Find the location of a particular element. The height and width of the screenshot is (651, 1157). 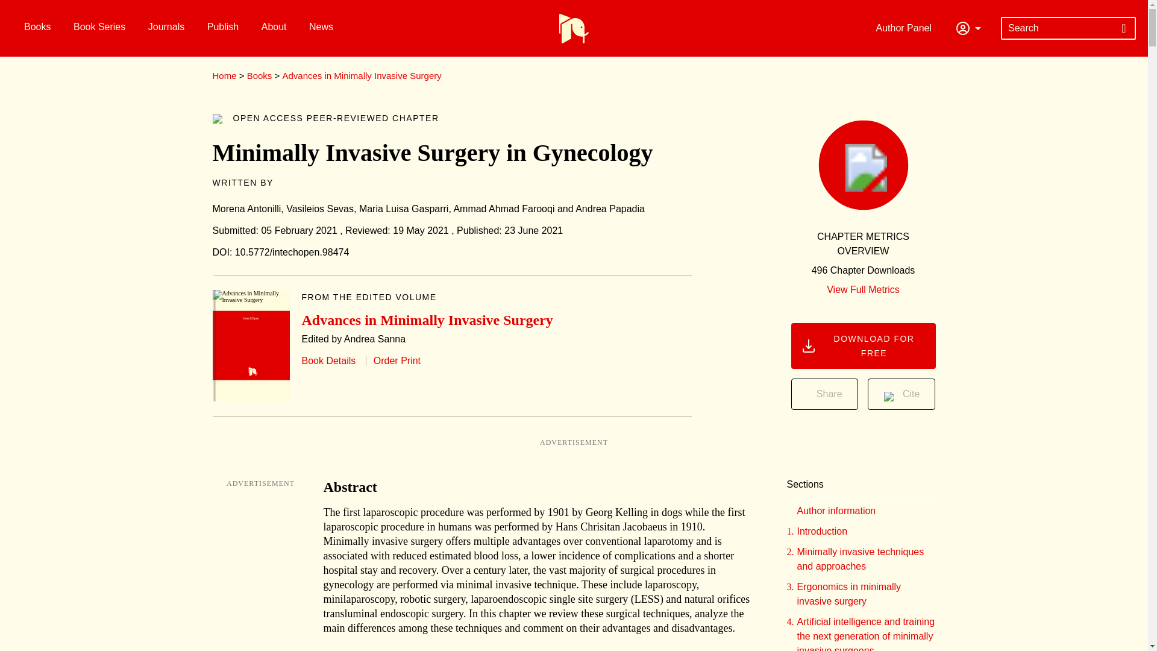

Author Panel is located at coordinates (906, 28).